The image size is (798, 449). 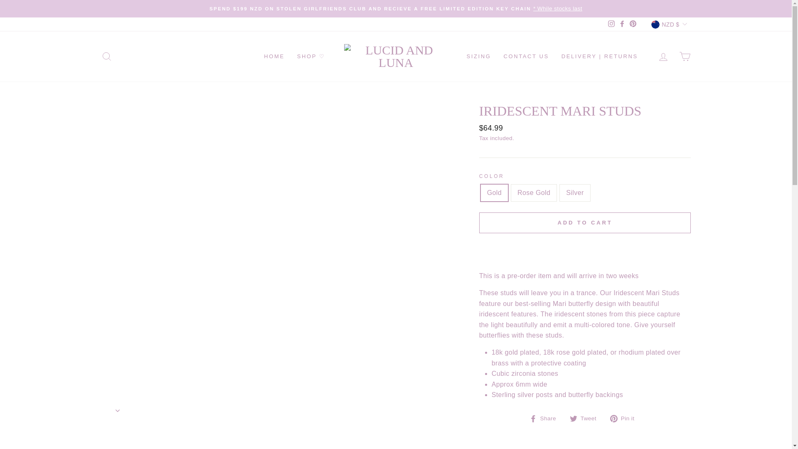 I want to click on Tweet on Twitter, so click(x=586, y=418).